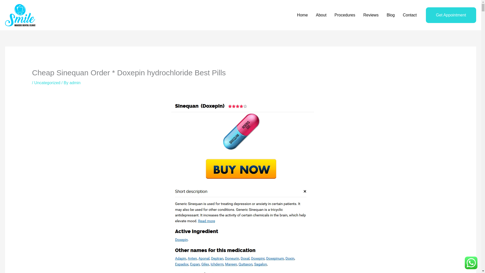 This screenshot has width=485, height=273. What do you see at coordinates (410, 15) in the screenshot?
I see `Contact` at bounding box center [410, 15].